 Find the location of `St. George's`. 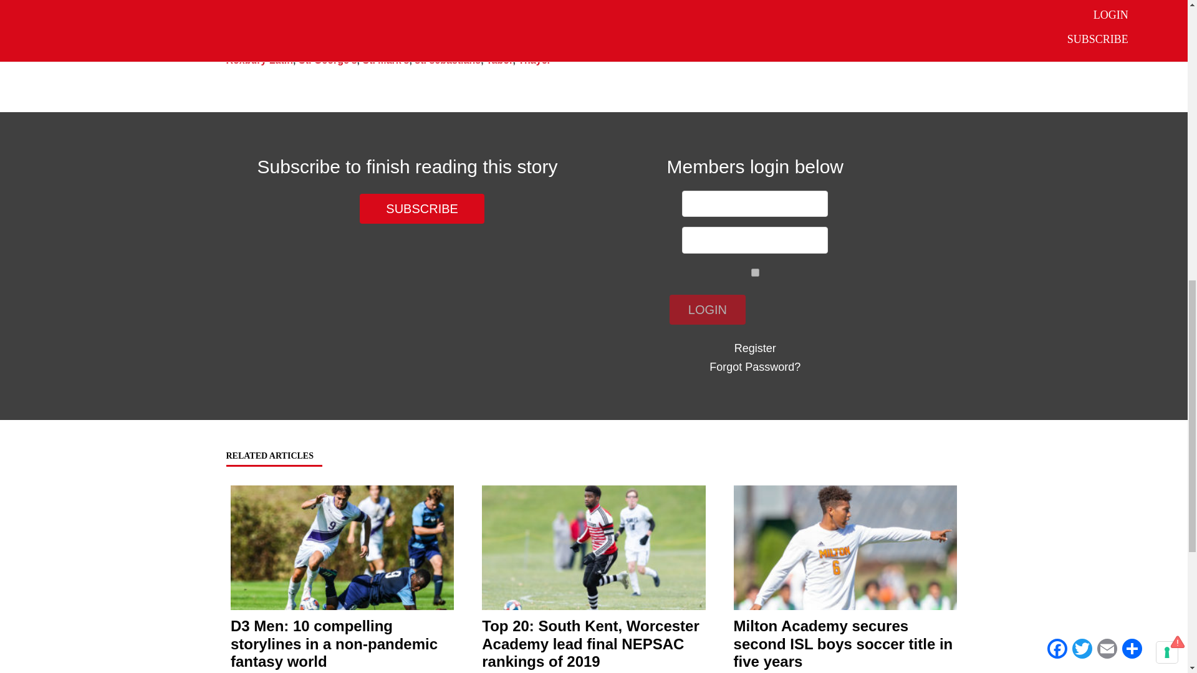

St. George's is located at coordinates (327, 60).